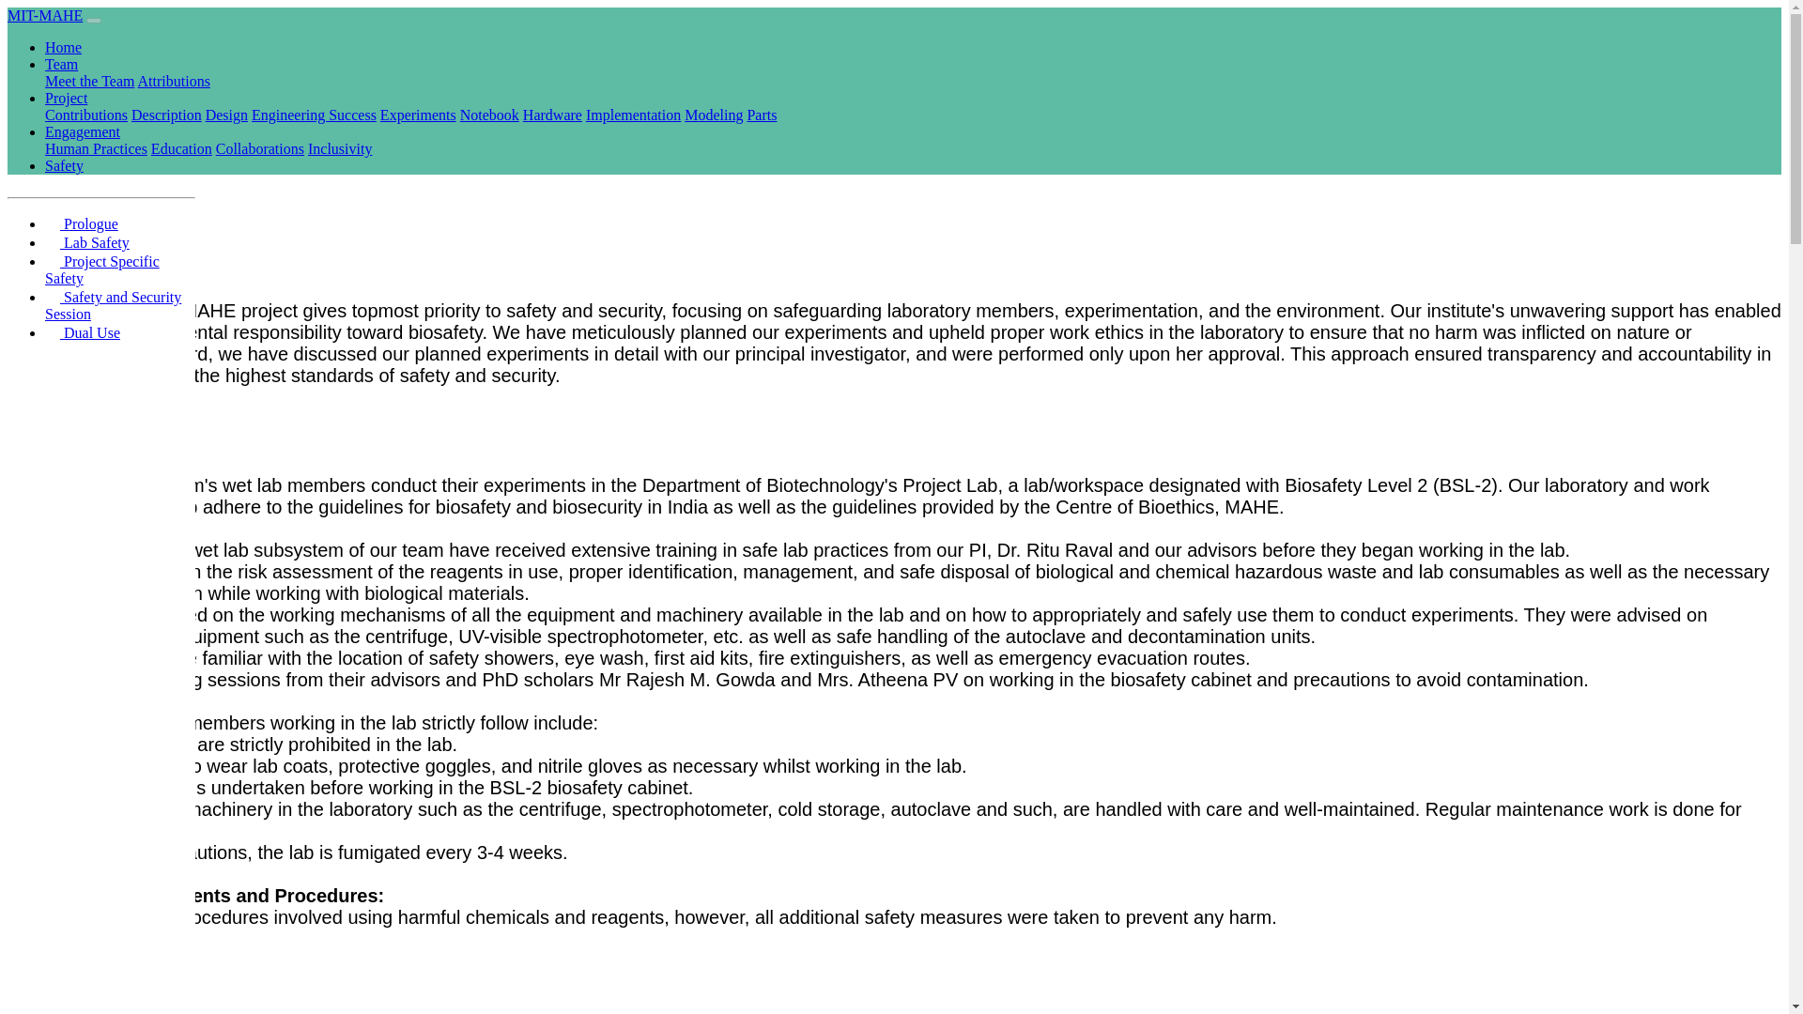 Image resolution: width=1803 pixels, height=1014 pixels. I want to click on Engagement, so click(340, 25).